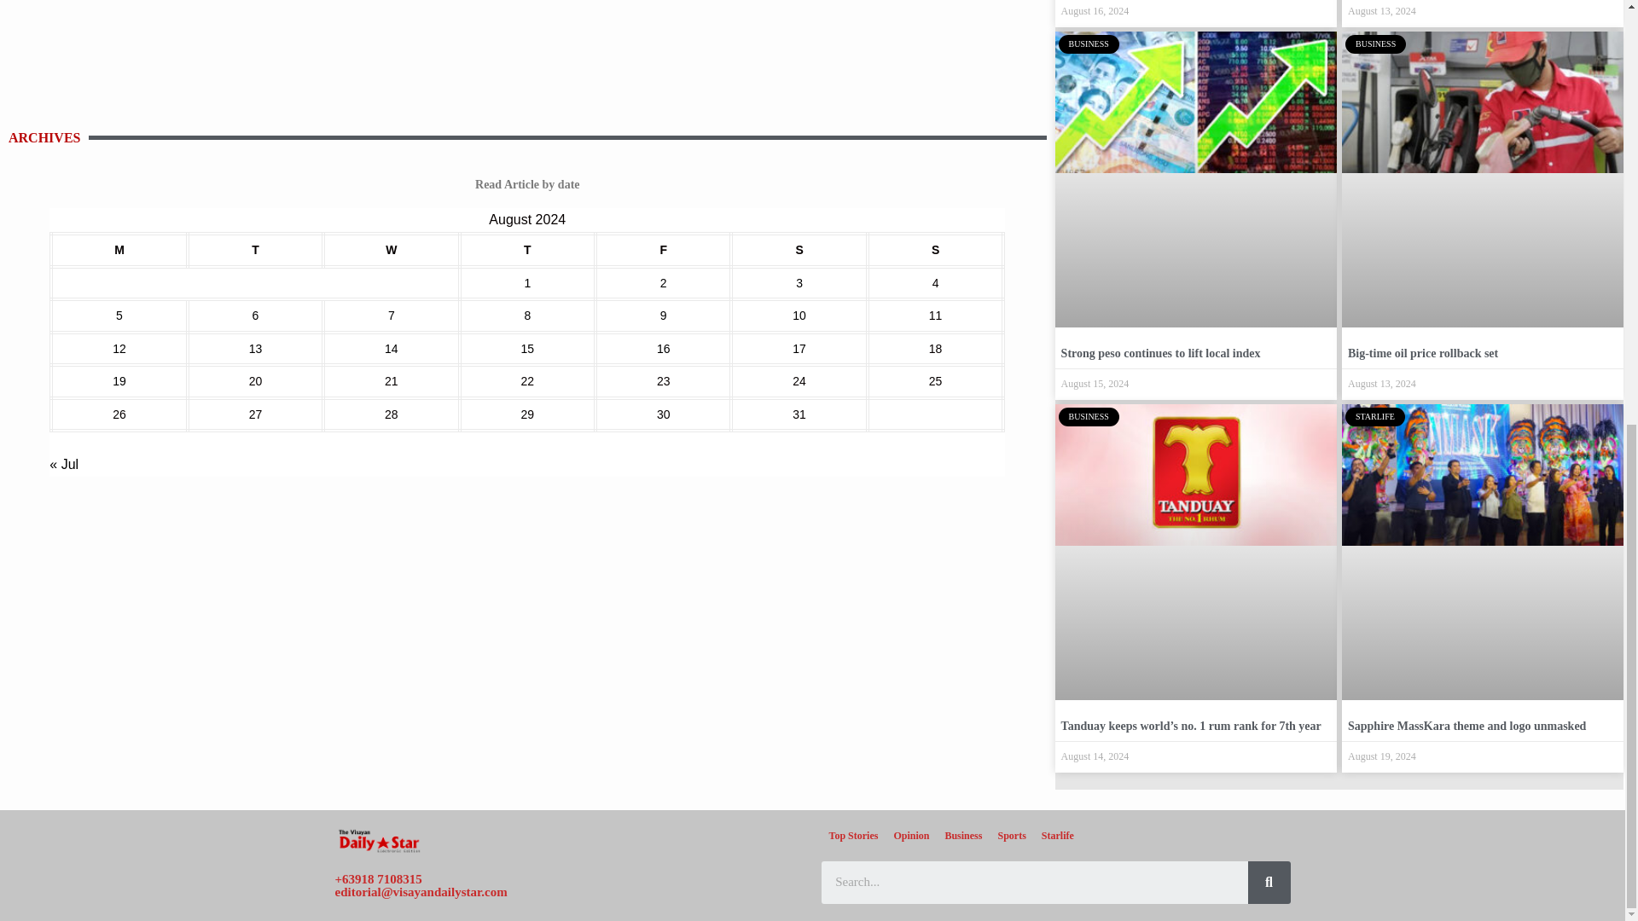 The image size is (1638, 921). What do you see at coordinates (663, 251) in the screenshot?
I see `Friday` at bounding box center [663, 251].